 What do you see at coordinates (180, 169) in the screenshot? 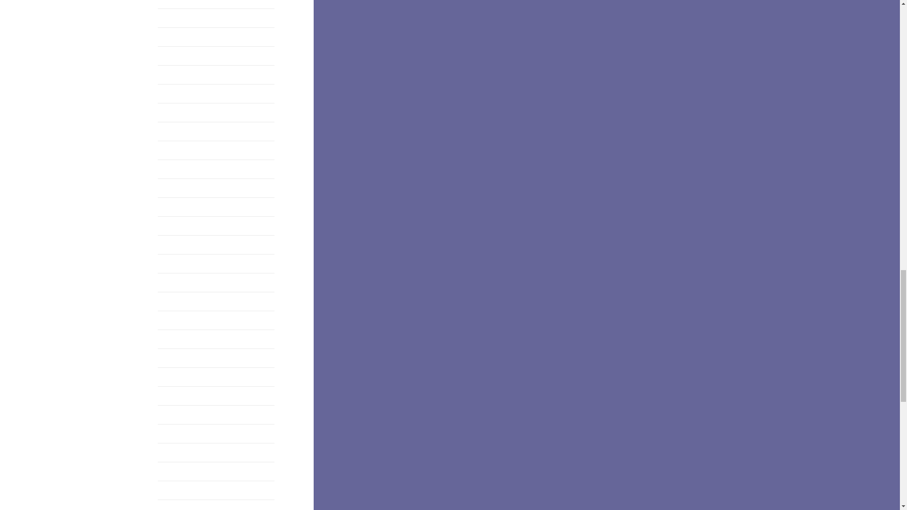
I see `October 2016` at bounding box center [180, 169].